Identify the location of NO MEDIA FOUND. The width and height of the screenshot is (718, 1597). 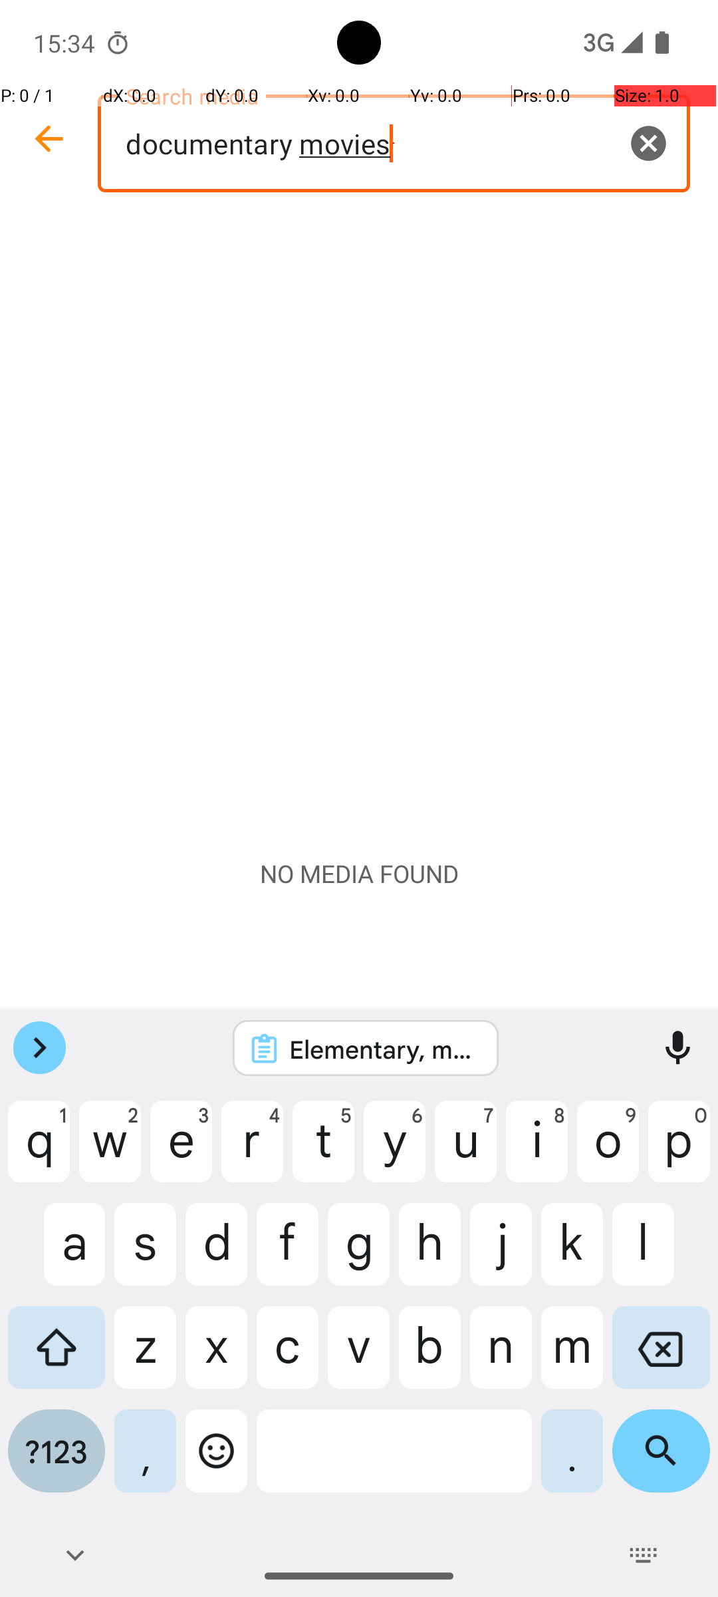
(359, 874).